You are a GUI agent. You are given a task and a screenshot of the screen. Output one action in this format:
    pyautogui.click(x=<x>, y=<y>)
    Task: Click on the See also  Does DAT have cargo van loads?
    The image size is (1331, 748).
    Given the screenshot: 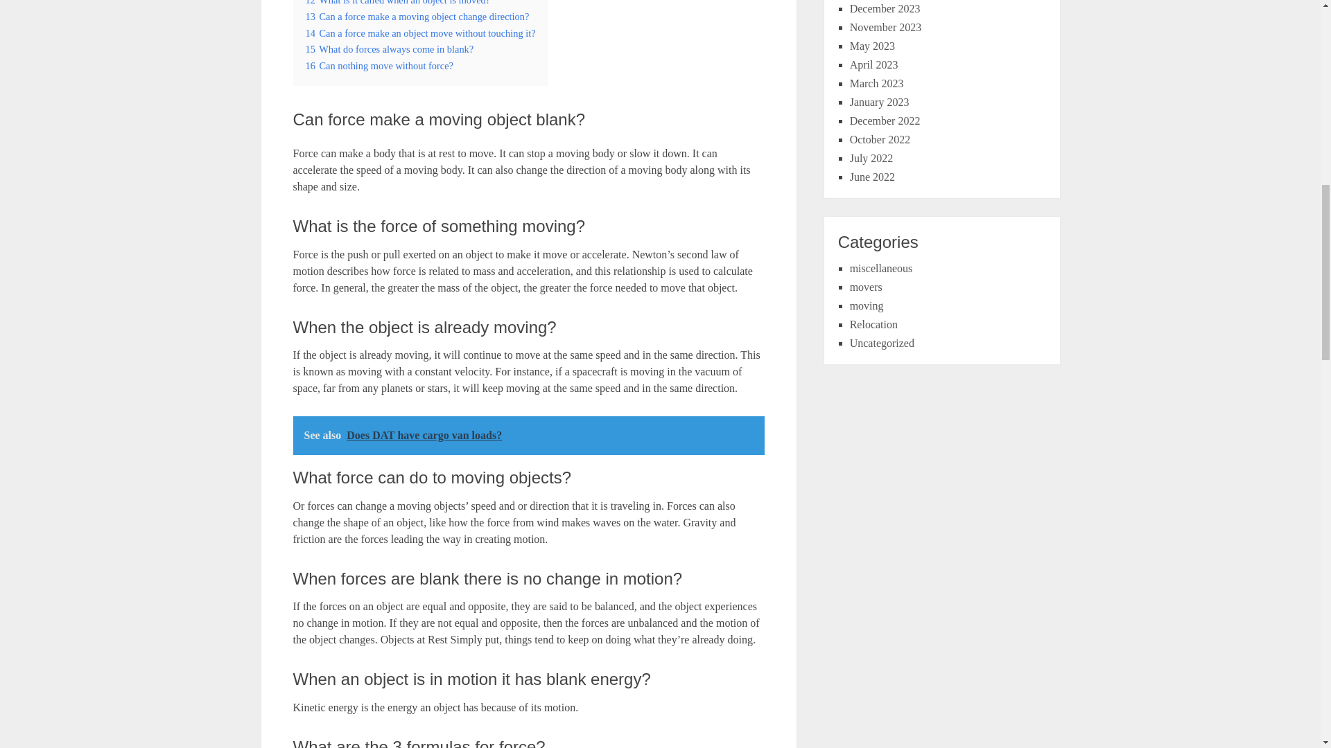 What is the action you would take?
    pyautogui.click(x=528, y=435)
    